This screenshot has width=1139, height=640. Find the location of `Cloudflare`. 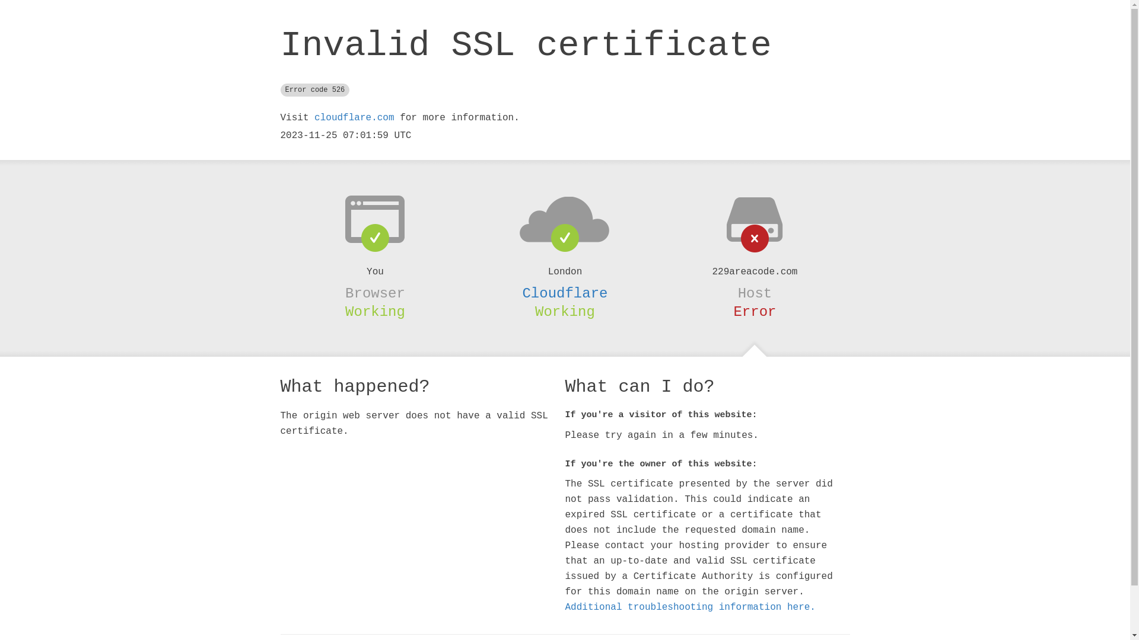

Cloudflare is located at coordinates (565, 293).